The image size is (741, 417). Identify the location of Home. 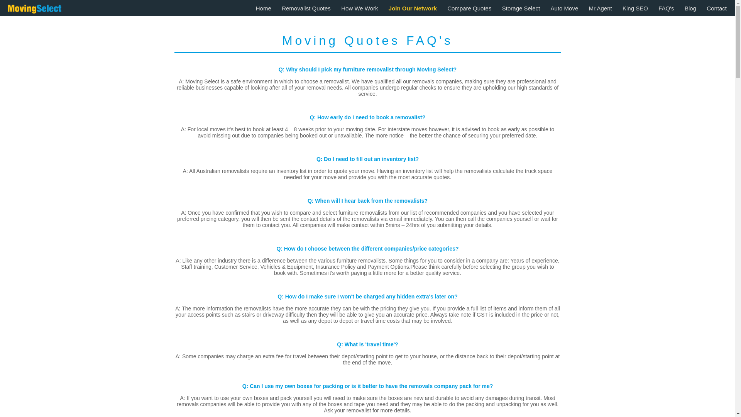
(264, 8).